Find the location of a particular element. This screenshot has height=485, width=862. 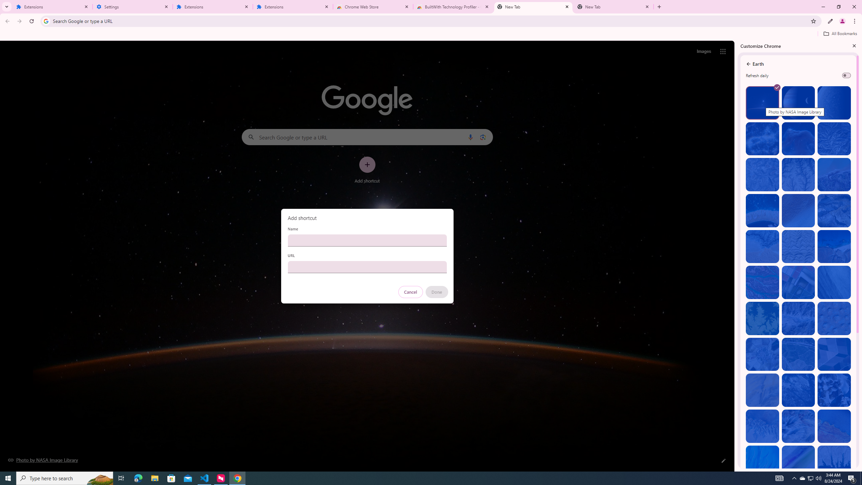

Hardap, Namibia is located at coordinates (762, 247).